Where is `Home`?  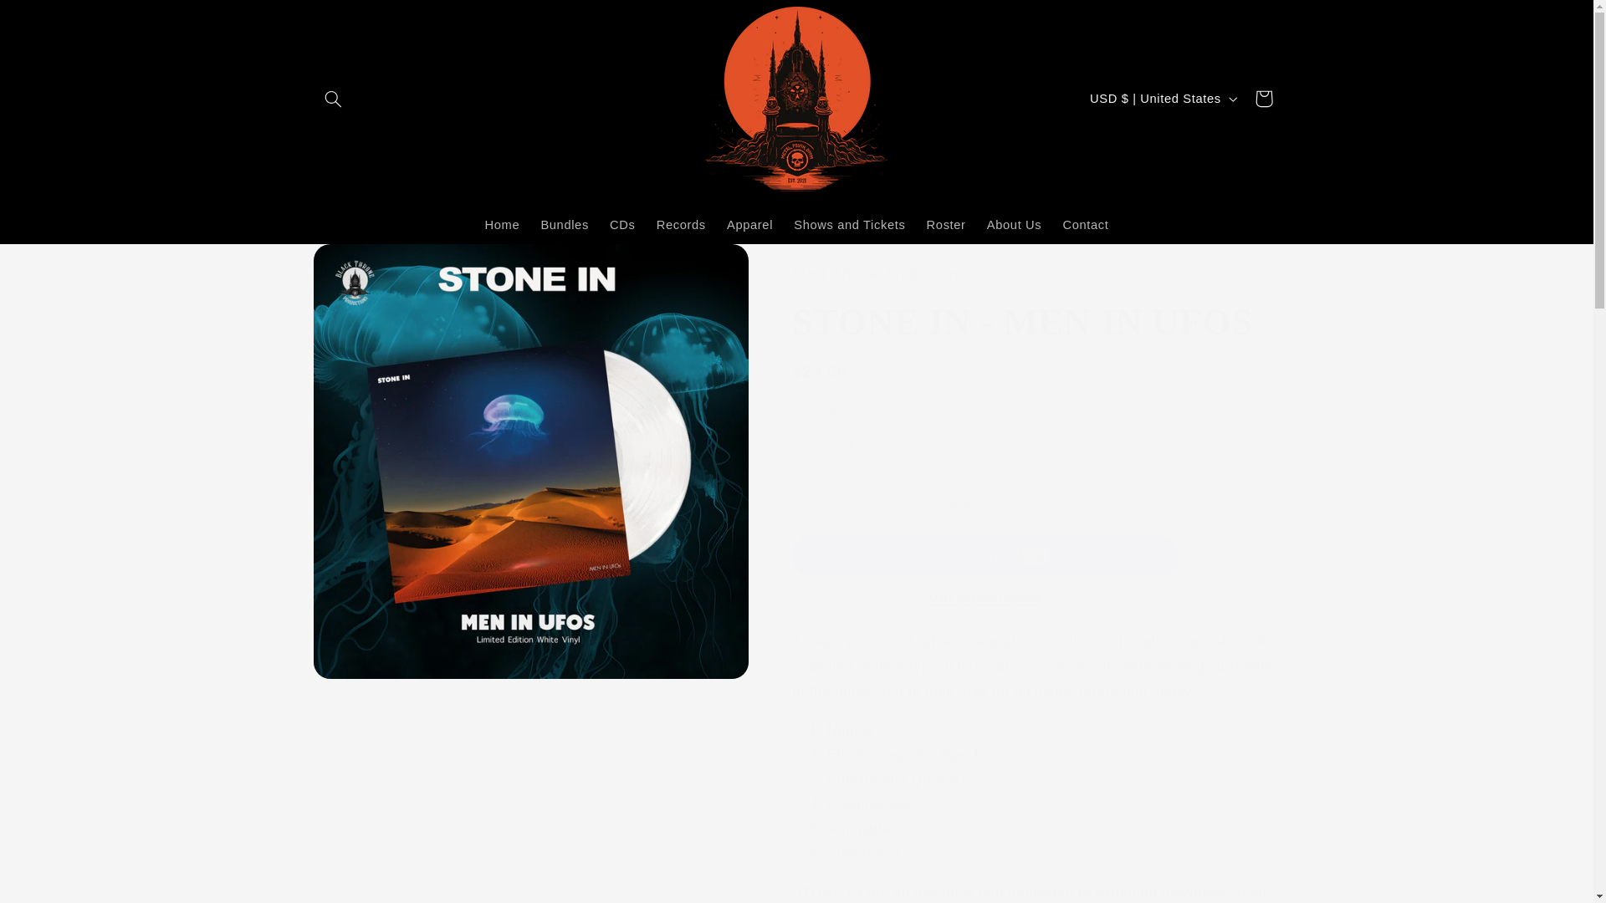 Home is located at coordinates (502, 226).